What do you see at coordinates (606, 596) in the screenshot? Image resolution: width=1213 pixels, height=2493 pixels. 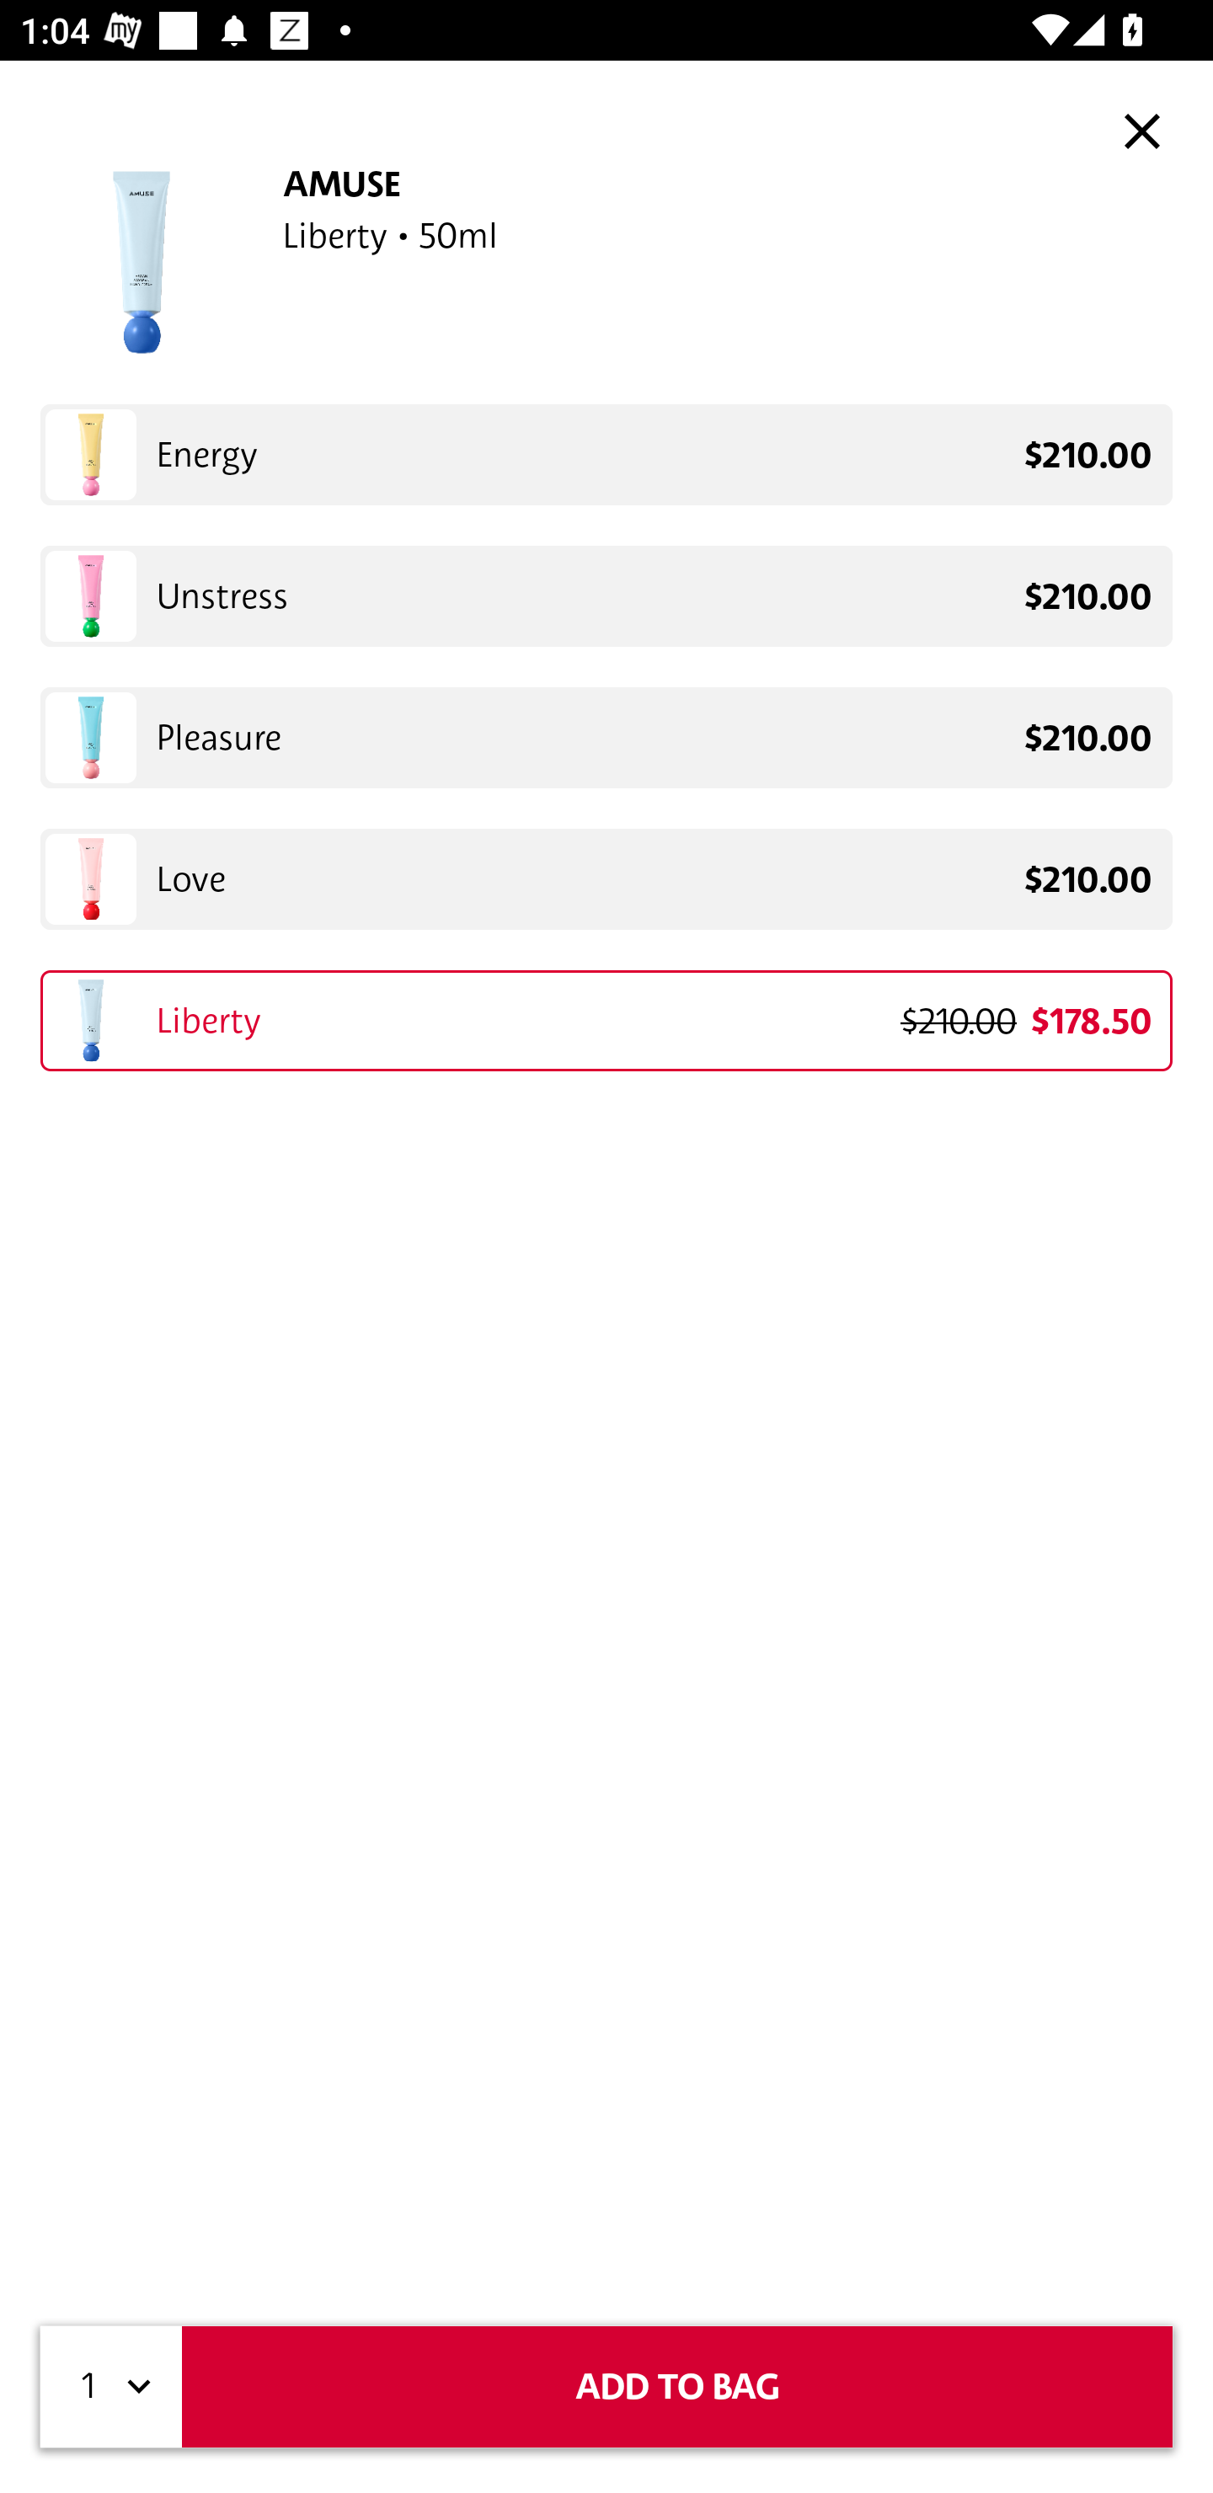 I see `Unstress $210.00` at bounding box center [606, 596].